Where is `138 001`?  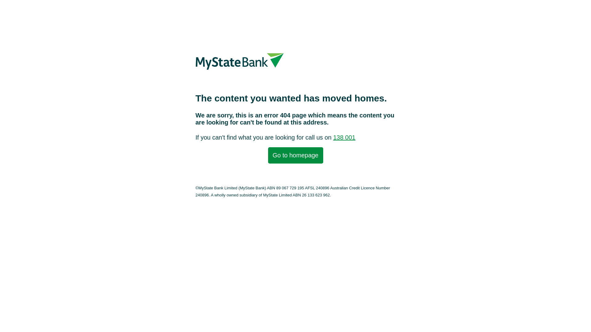
138 001 is located at coordinates (344, 137).